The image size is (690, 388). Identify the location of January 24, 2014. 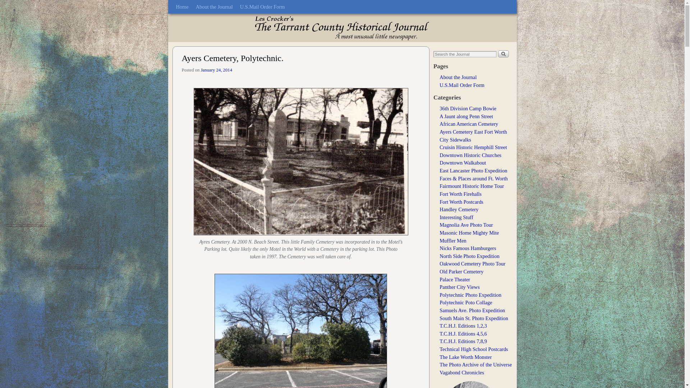
(216, 70).